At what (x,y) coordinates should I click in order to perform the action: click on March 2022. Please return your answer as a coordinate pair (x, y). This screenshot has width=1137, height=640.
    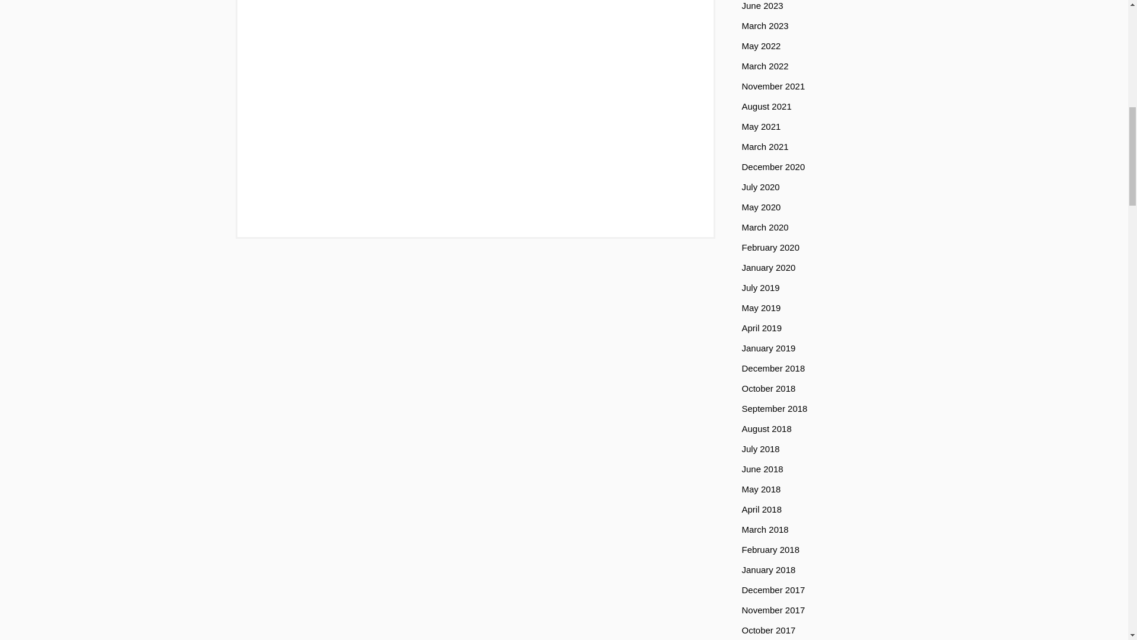
    Looking at the image, I should click on (764, 65).